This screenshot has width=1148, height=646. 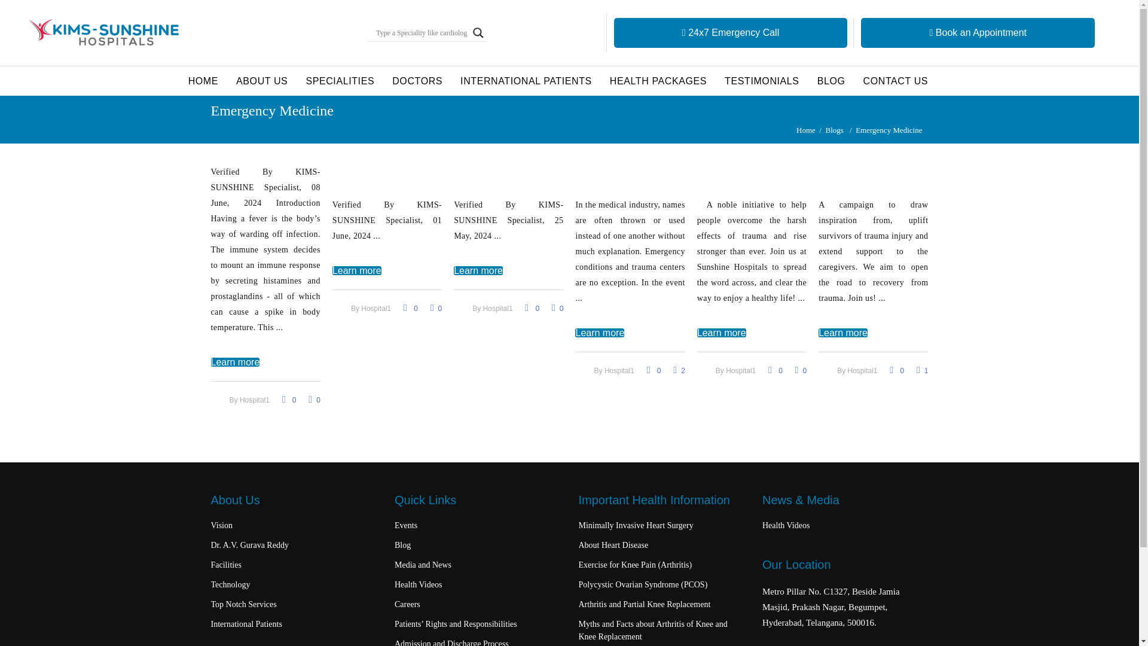 I want to click on Like this, so click(x=557, y=309).